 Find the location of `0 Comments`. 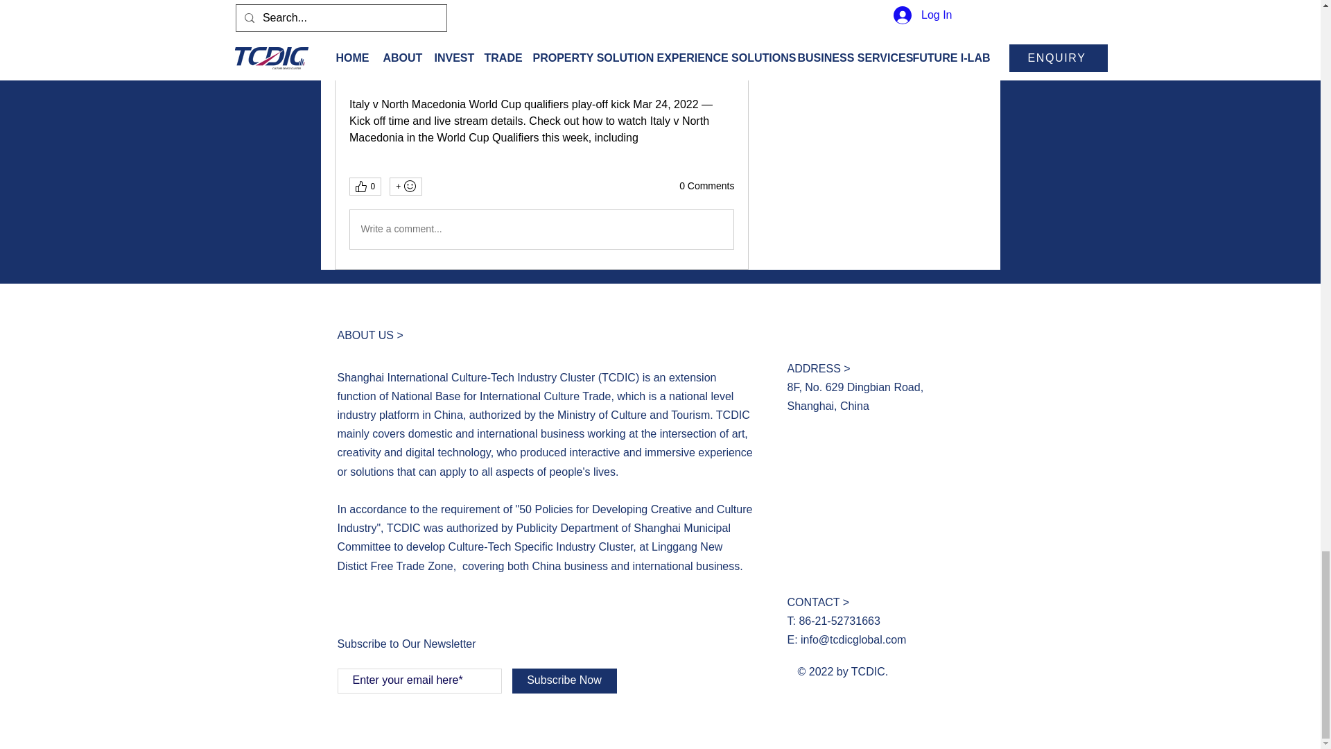

0 Comments is located at coordinates (706, 186).